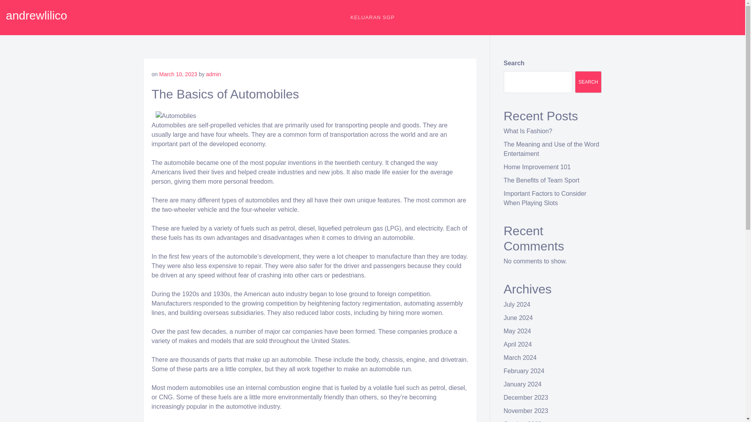 The image size is (751, 422). Describe the element at coordinates (528, 131) in the screenshot. I see `What Is Fashion?` at that location.